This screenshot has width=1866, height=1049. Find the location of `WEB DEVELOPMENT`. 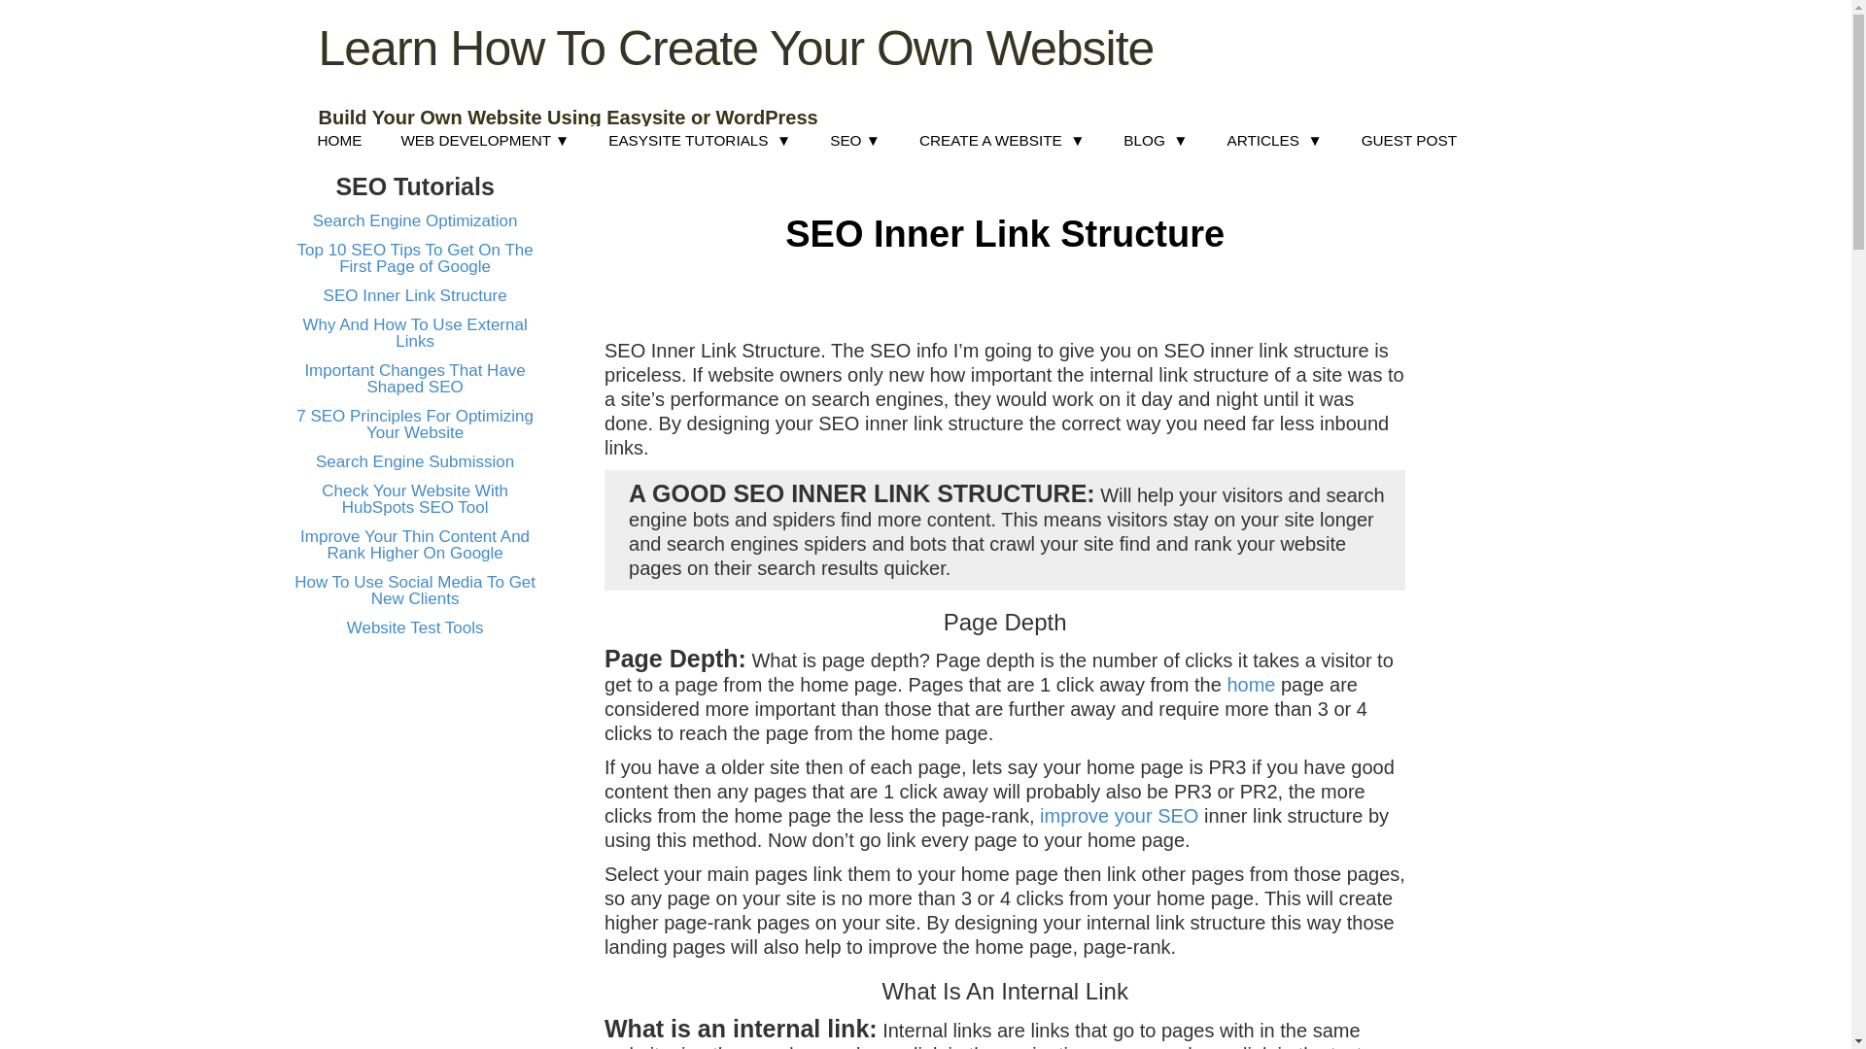

WEB DEVELOPMENT is located at coordinates (484, 138).